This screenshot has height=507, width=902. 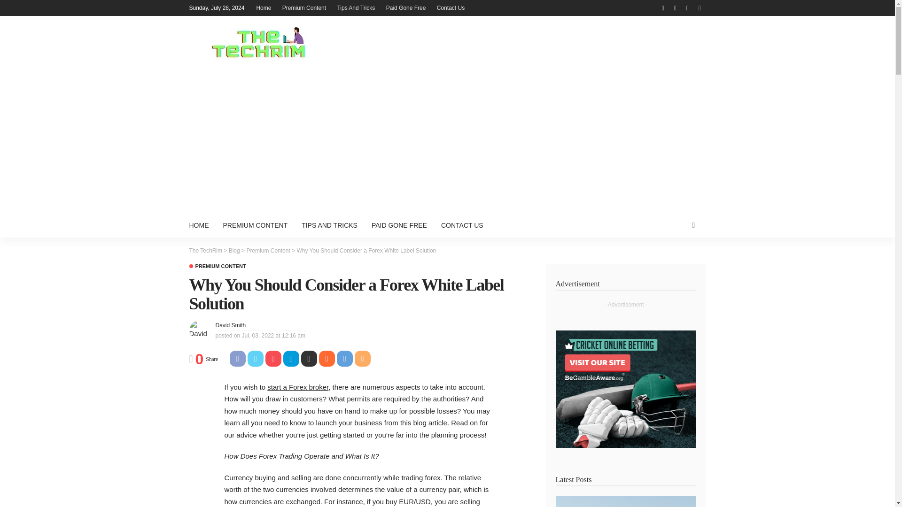 What do you see at coordinates (205, 251) in the screenshot?
I see `Go to The TechRim.` at bounding box center [205, 251].